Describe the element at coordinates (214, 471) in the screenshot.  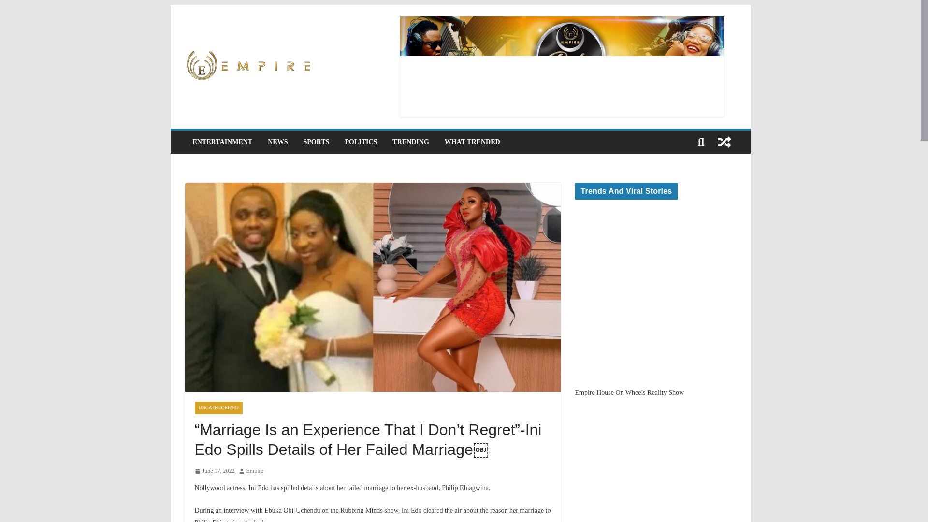
I see `June 17, 2022` at that location.